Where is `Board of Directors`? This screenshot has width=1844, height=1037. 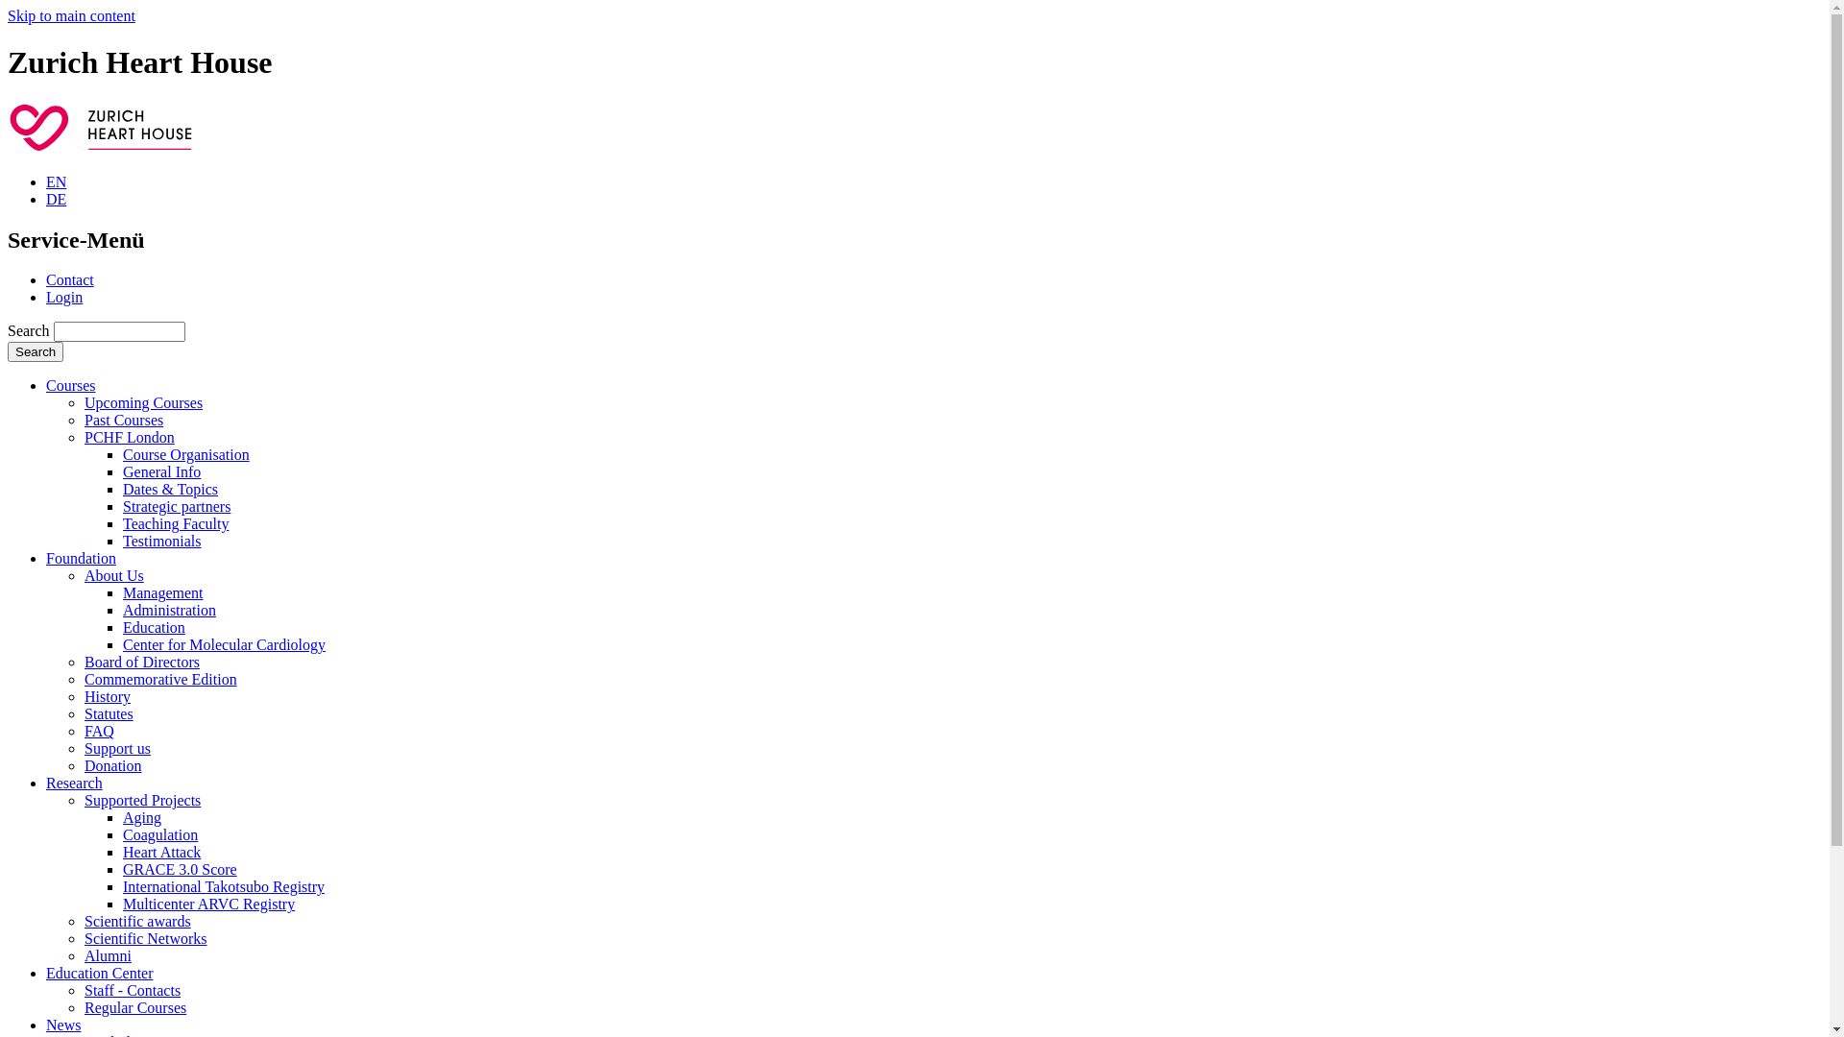 Board of Directors is located at coordinates (142, 663).